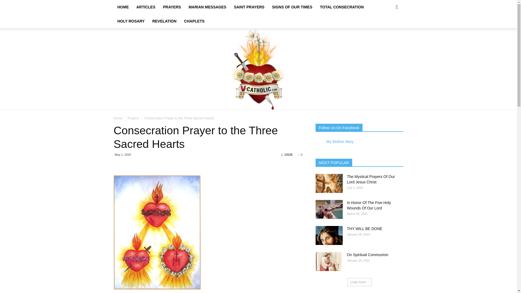 This screenshot has height=293, width=521. Describe the element at coordinates (123, 7) in the screenshot. I see `HOME` at that location.